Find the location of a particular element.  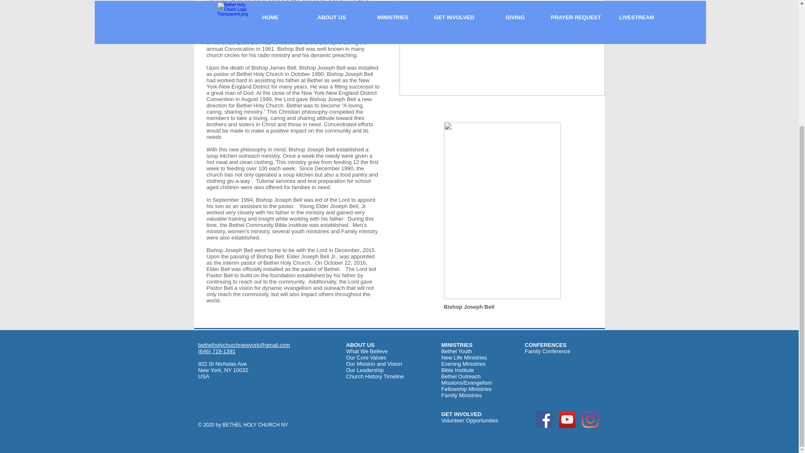

Our Mission and Vision is located at coordinates (374, 363).